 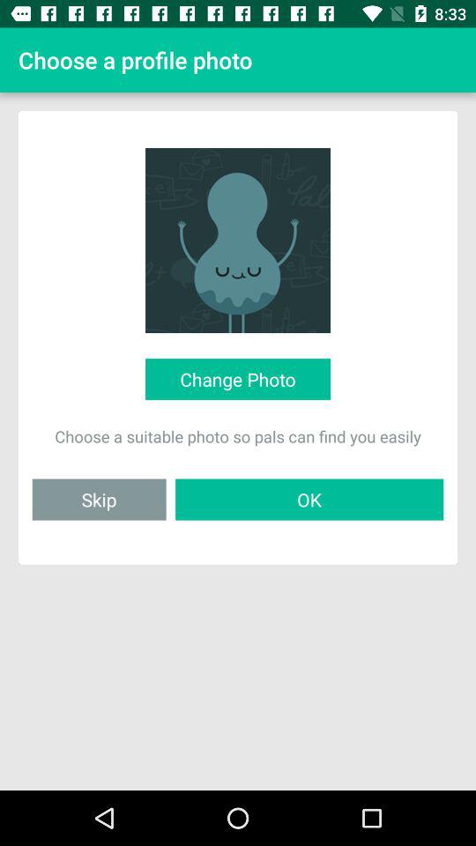 I want to click on tap skip icon, so click(x=99, y=499).